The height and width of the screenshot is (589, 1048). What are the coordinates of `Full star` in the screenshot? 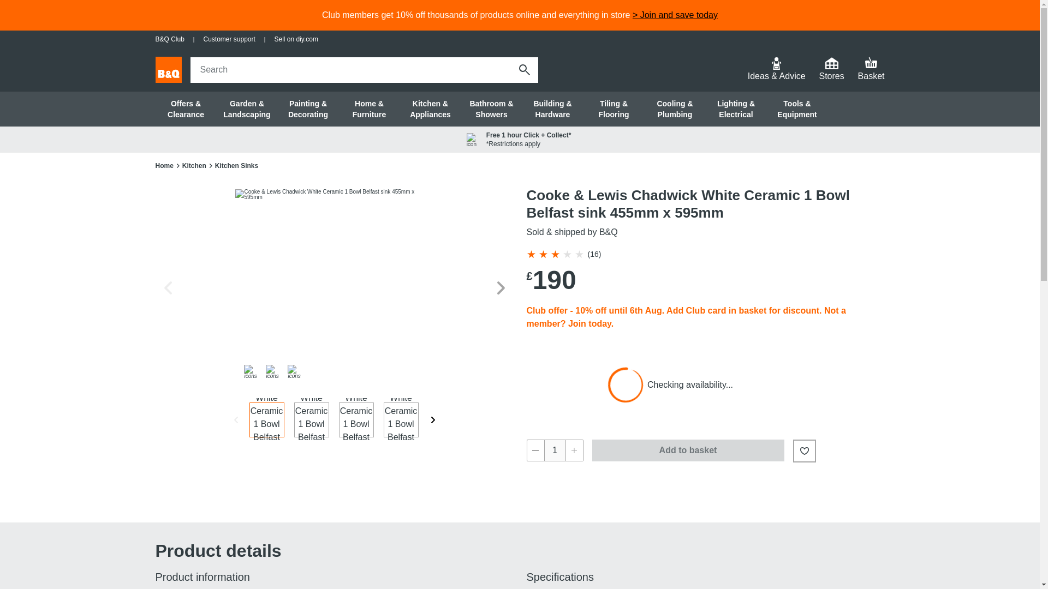 It's located at (555, 254).